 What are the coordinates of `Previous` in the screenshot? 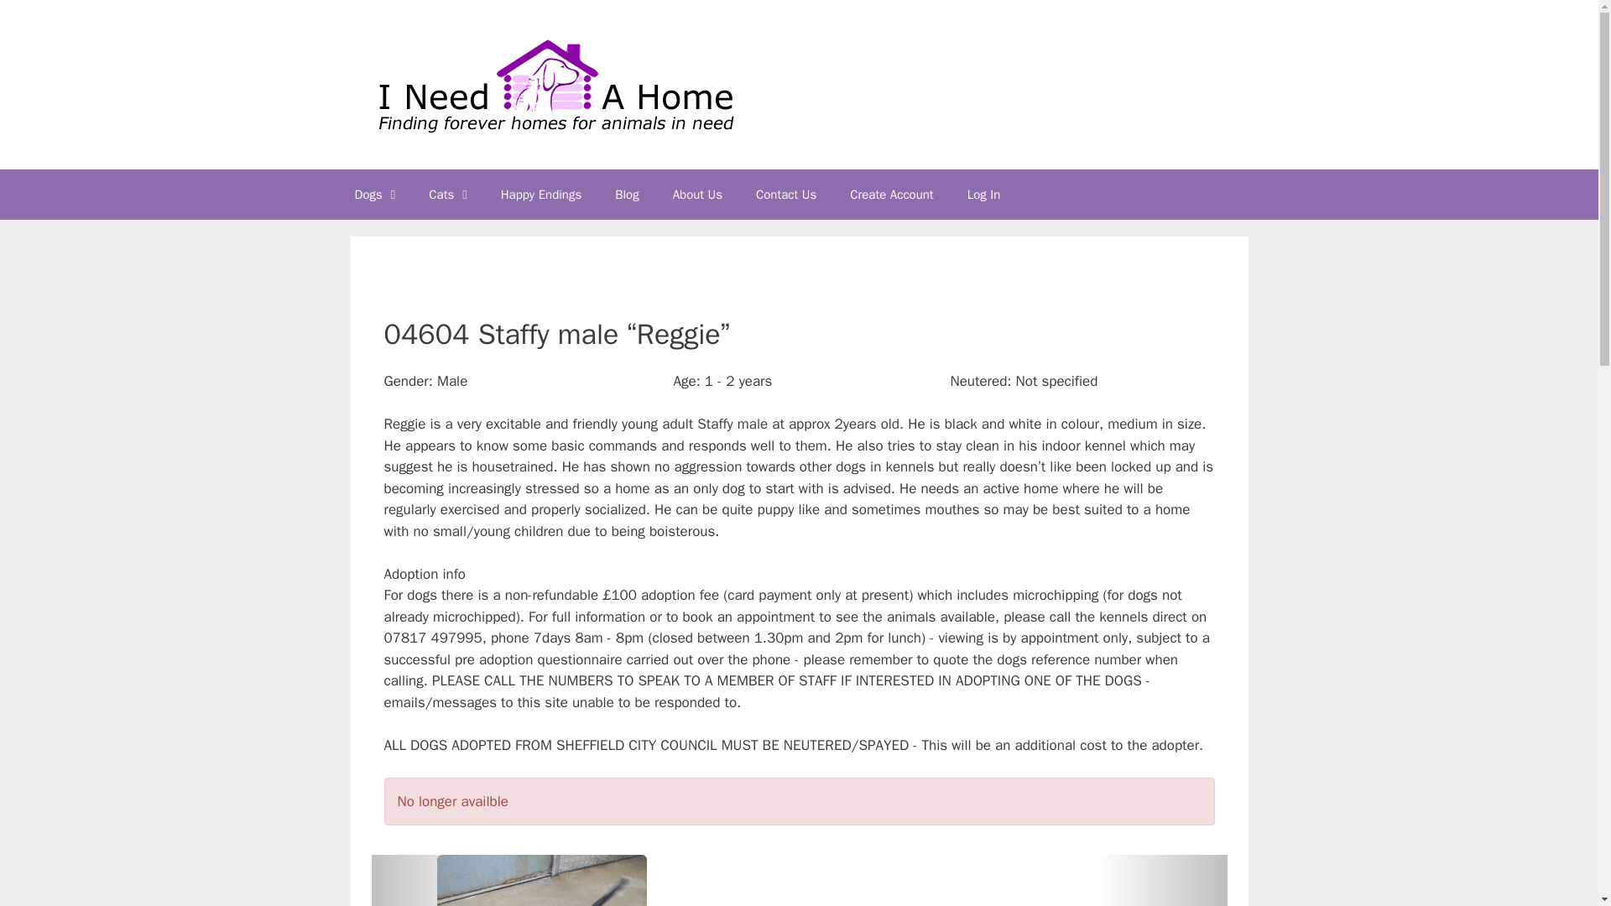 It's located at (435, 881).